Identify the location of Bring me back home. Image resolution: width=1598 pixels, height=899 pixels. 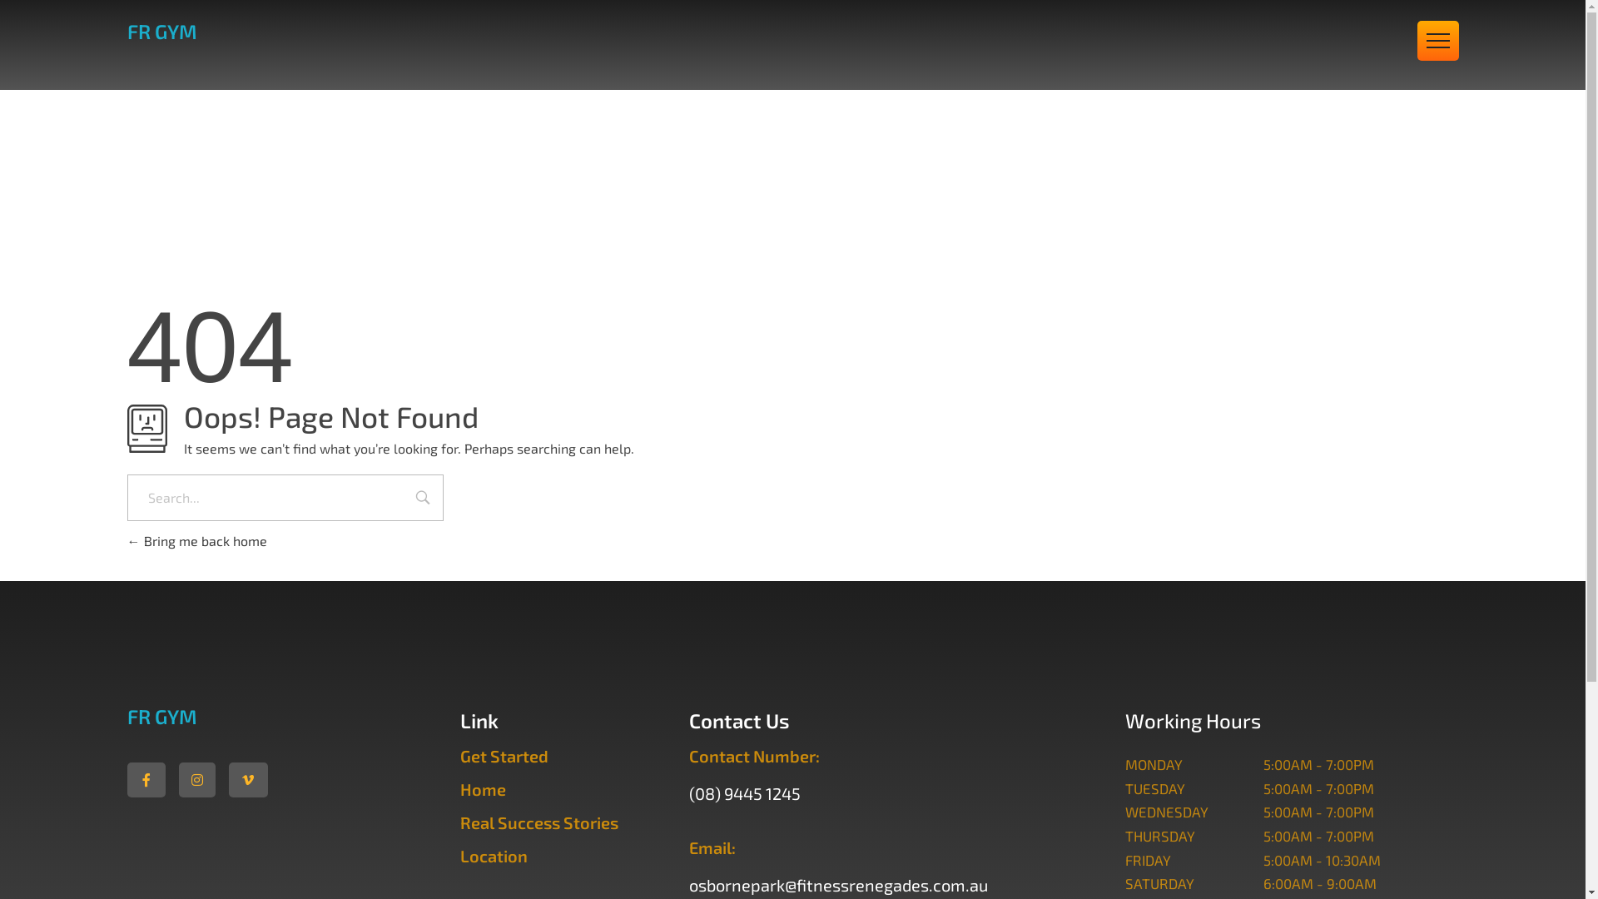
(196, 541).